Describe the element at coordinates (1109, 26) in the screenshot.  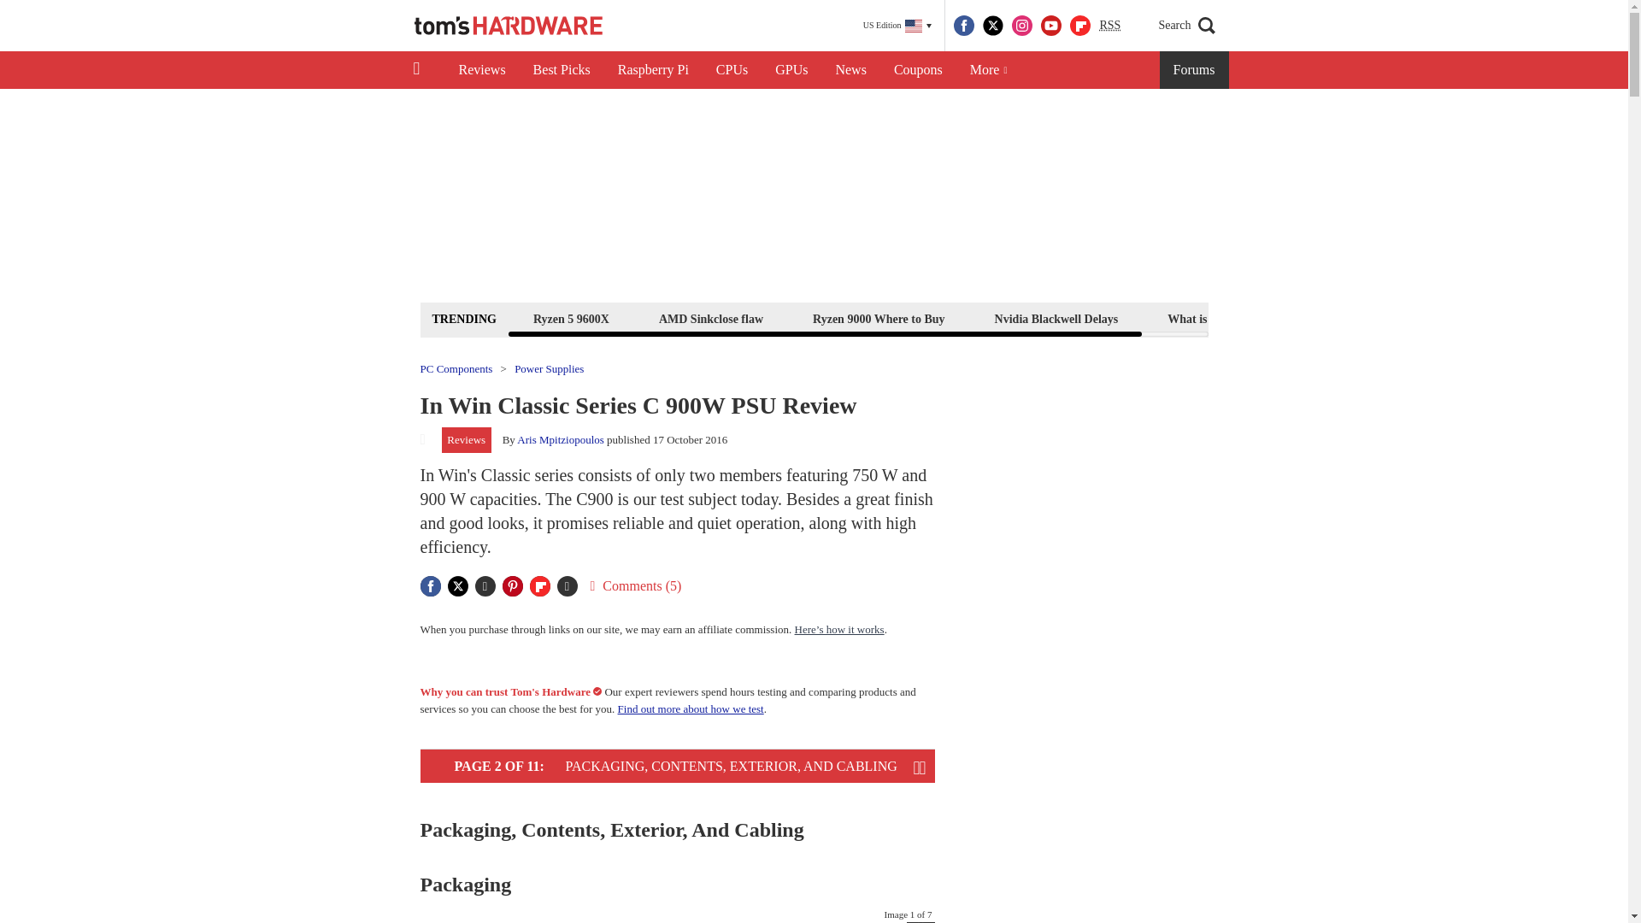
I see `RSS` at that location.